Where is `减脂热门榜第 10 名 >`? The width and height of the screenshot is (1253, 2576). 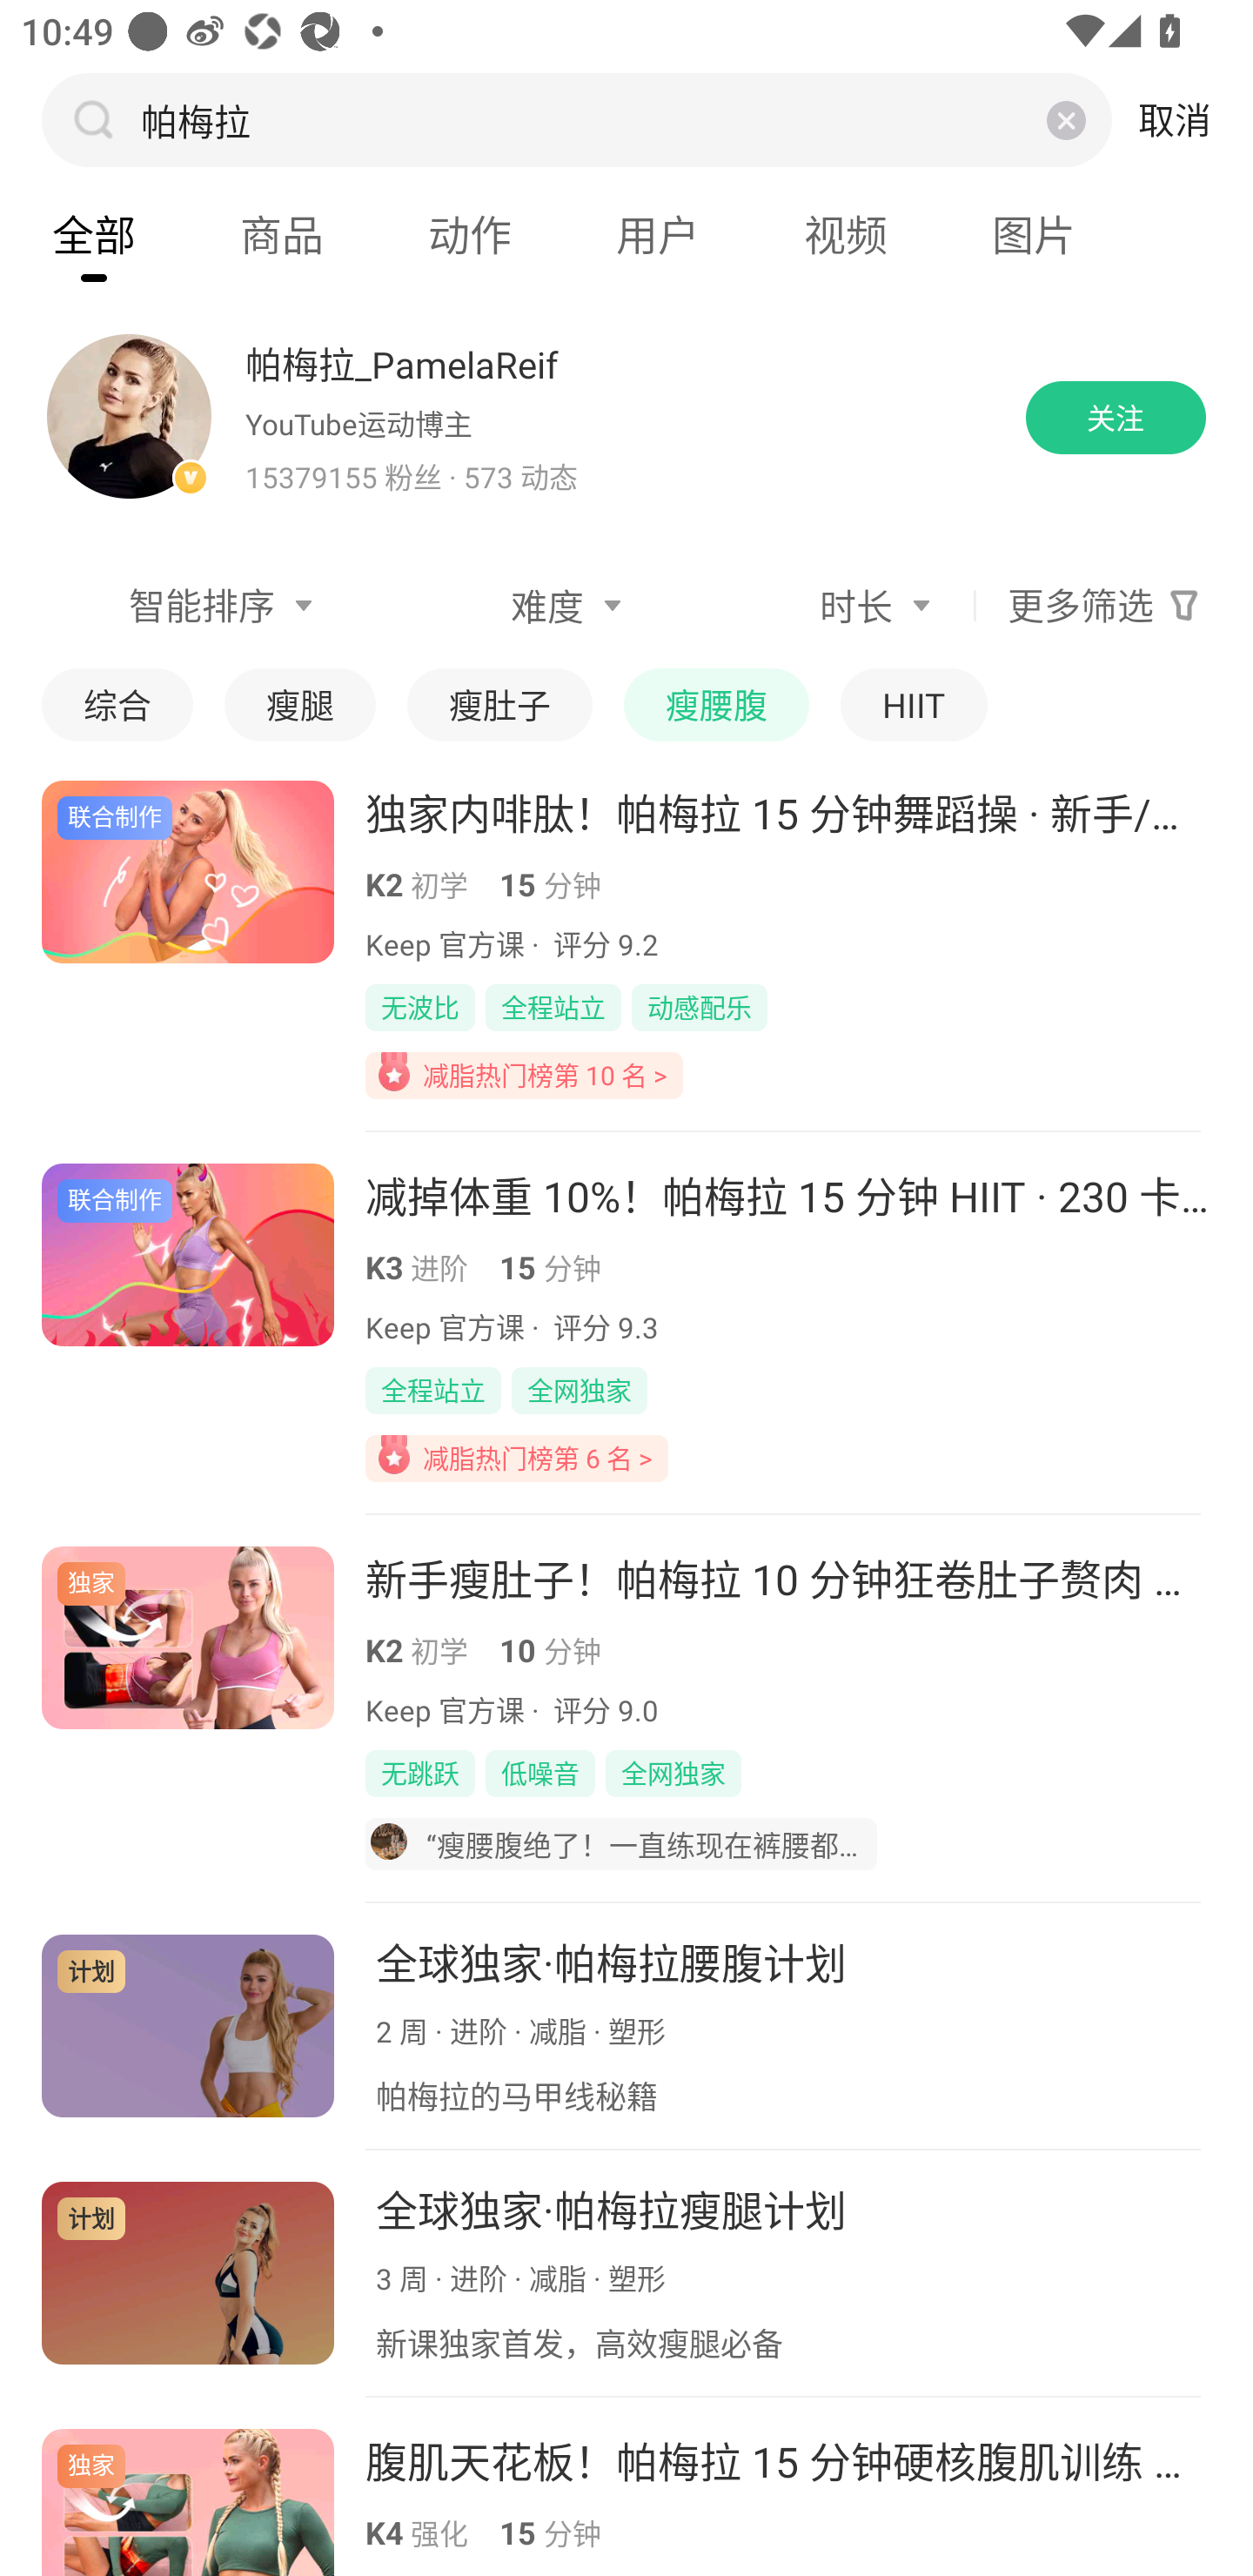
减脂热门榜第 10 名 > is located at coordinates (524, 1075).